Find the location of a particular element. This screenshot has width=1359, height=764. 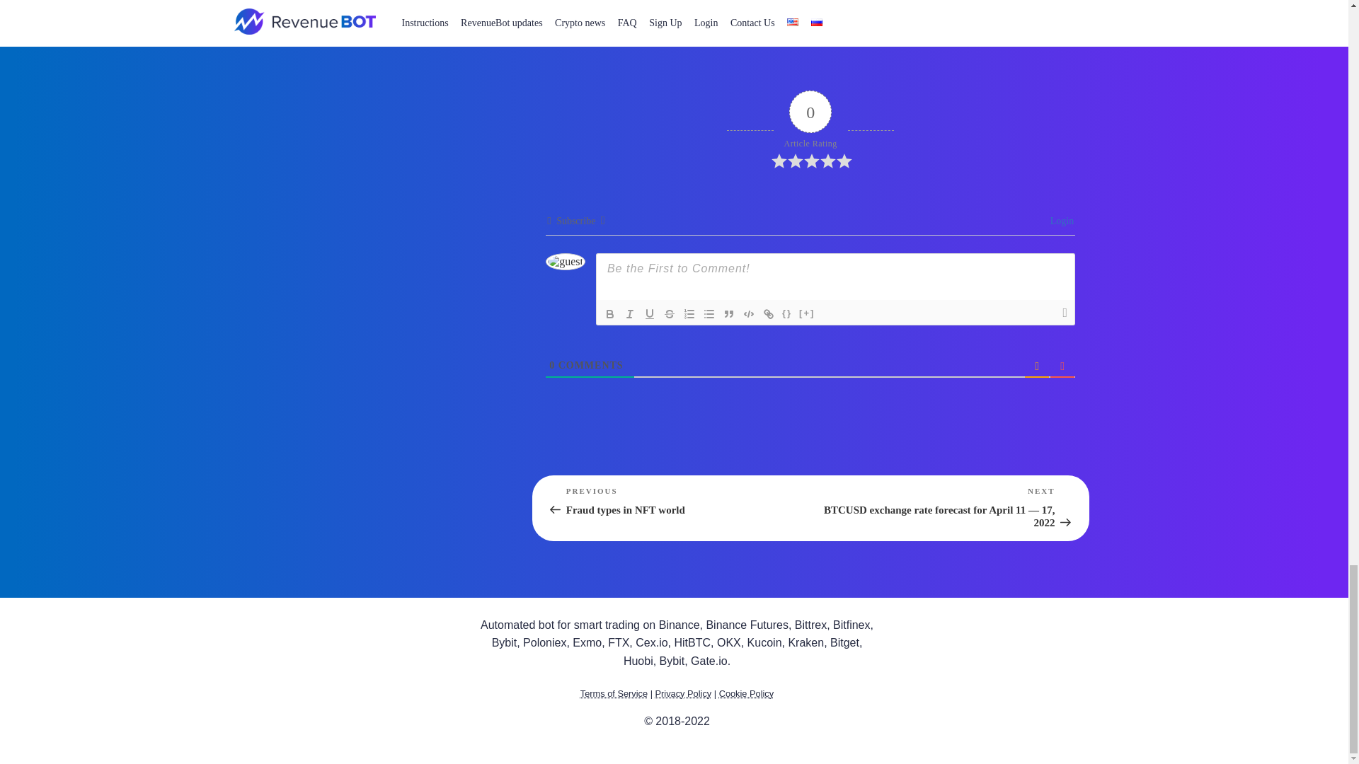

Italic is located at coordinates (630, 314).